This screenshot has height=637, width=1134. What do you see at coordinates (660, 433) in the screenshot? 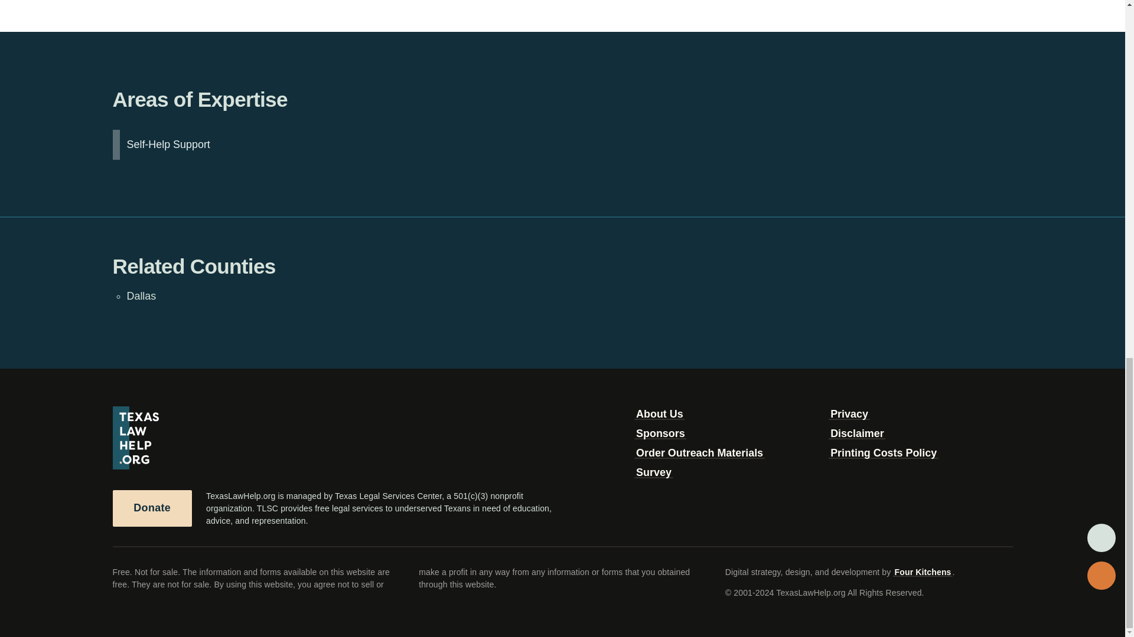
I see `Sponsors` at bounding box center [660, 433].